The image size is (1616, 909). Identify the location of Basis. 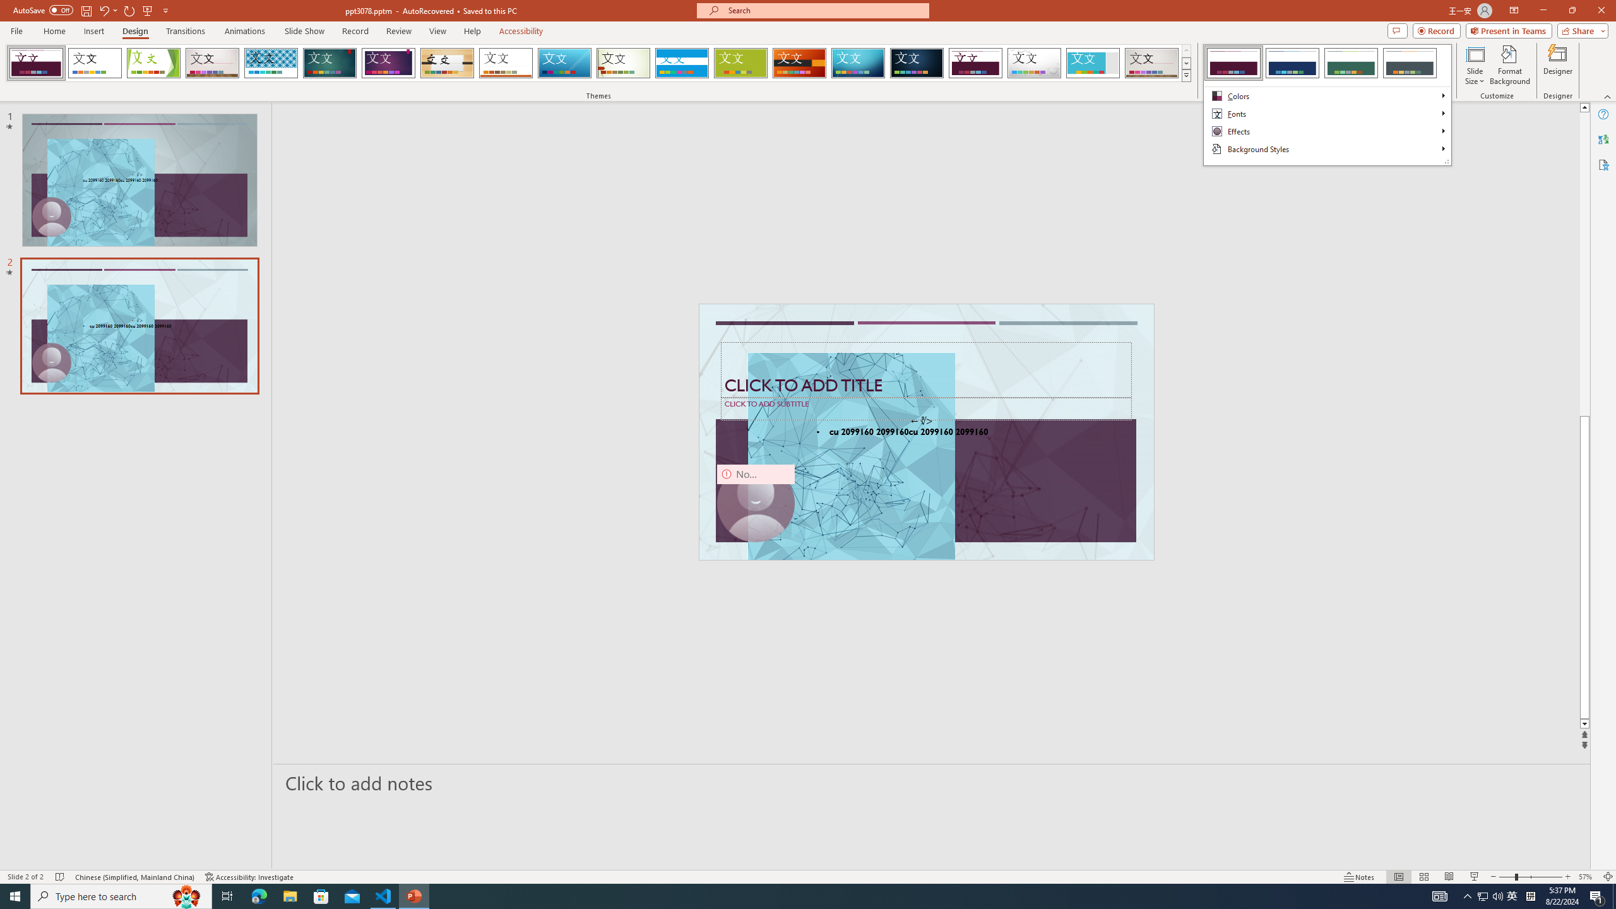
(741, 63).